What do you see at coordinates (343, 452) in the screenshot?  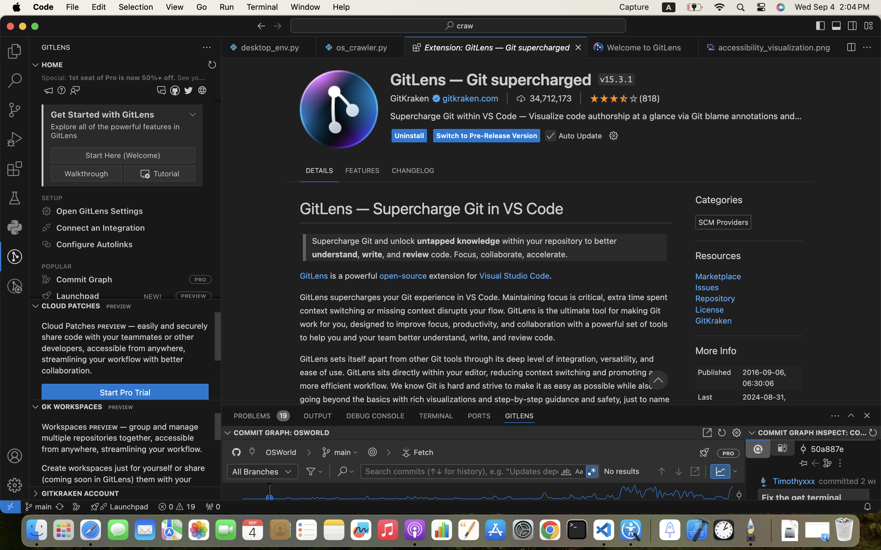 I see `main` at bounding box center [343, 452].